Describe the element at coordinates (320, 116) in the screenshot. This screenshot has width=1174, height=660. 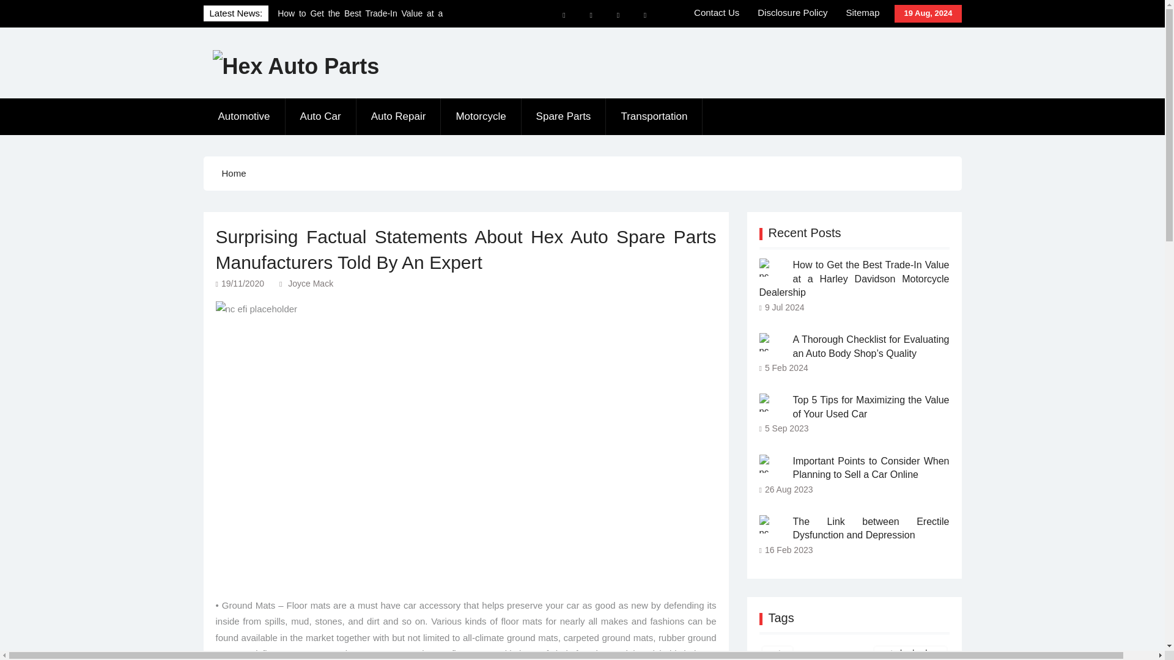
I see `Auto Car` at that location.